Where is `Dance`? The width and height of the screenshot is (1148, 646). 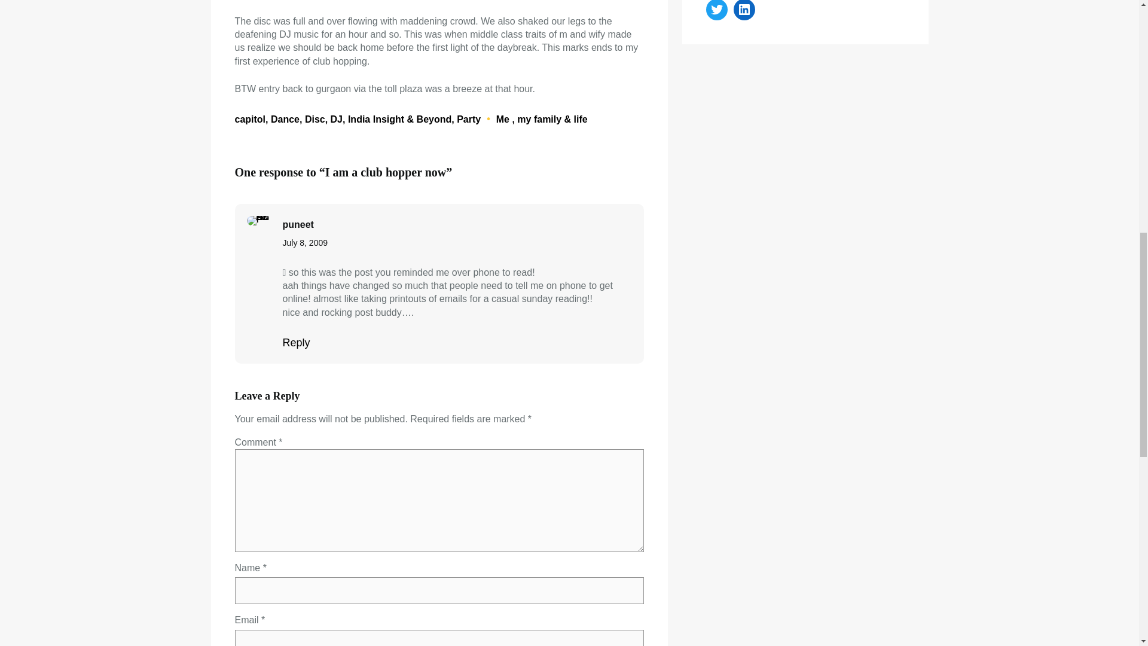 Dance is located at coordinates (285, 118).